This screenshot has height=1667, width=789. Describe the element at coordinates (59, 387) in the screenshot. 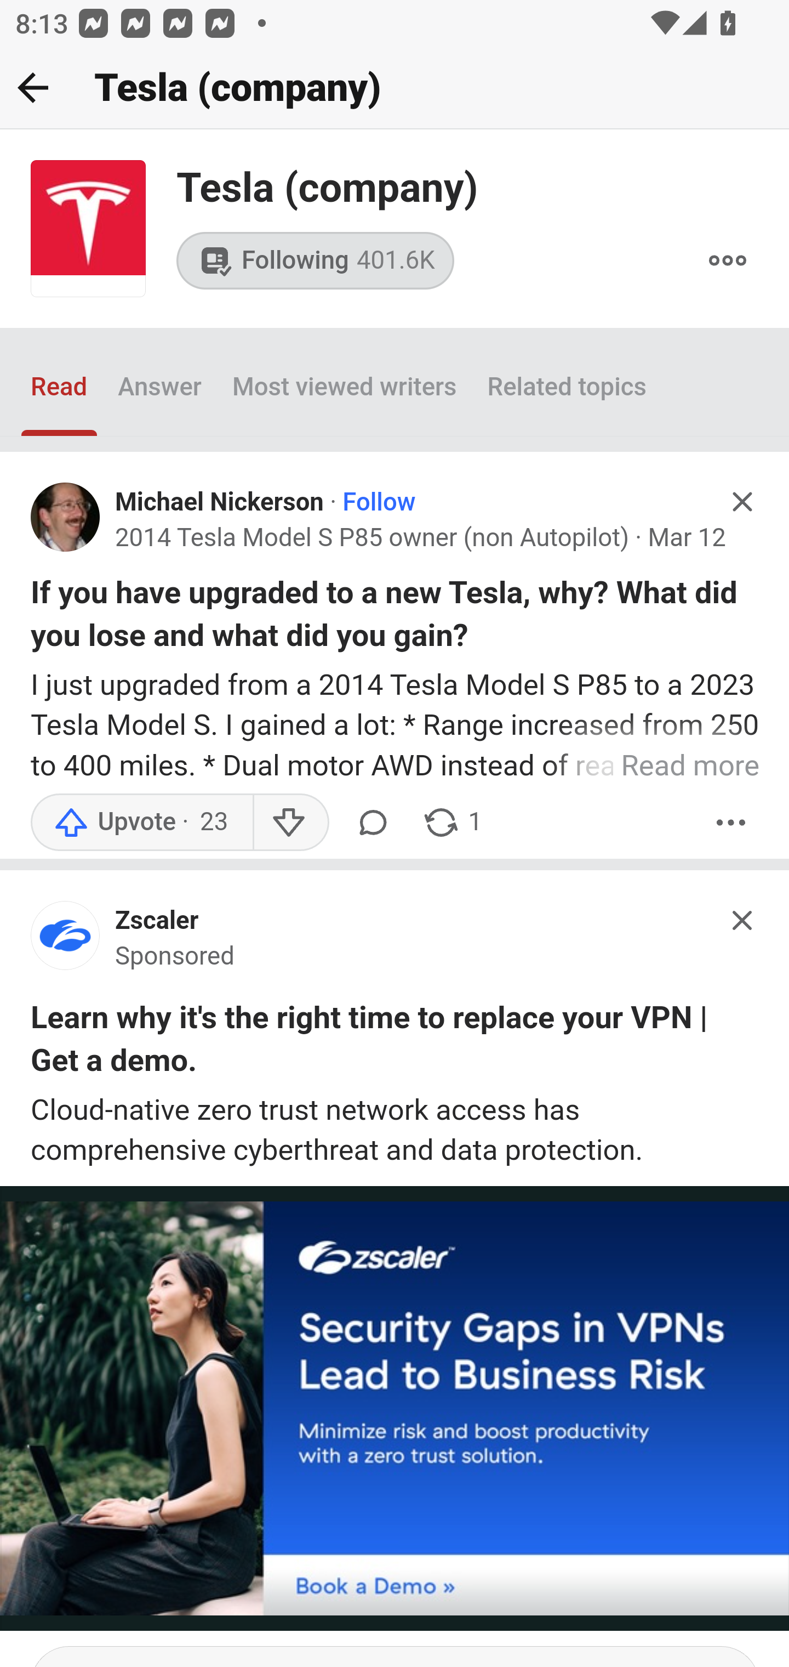

I see `Read` at that location.